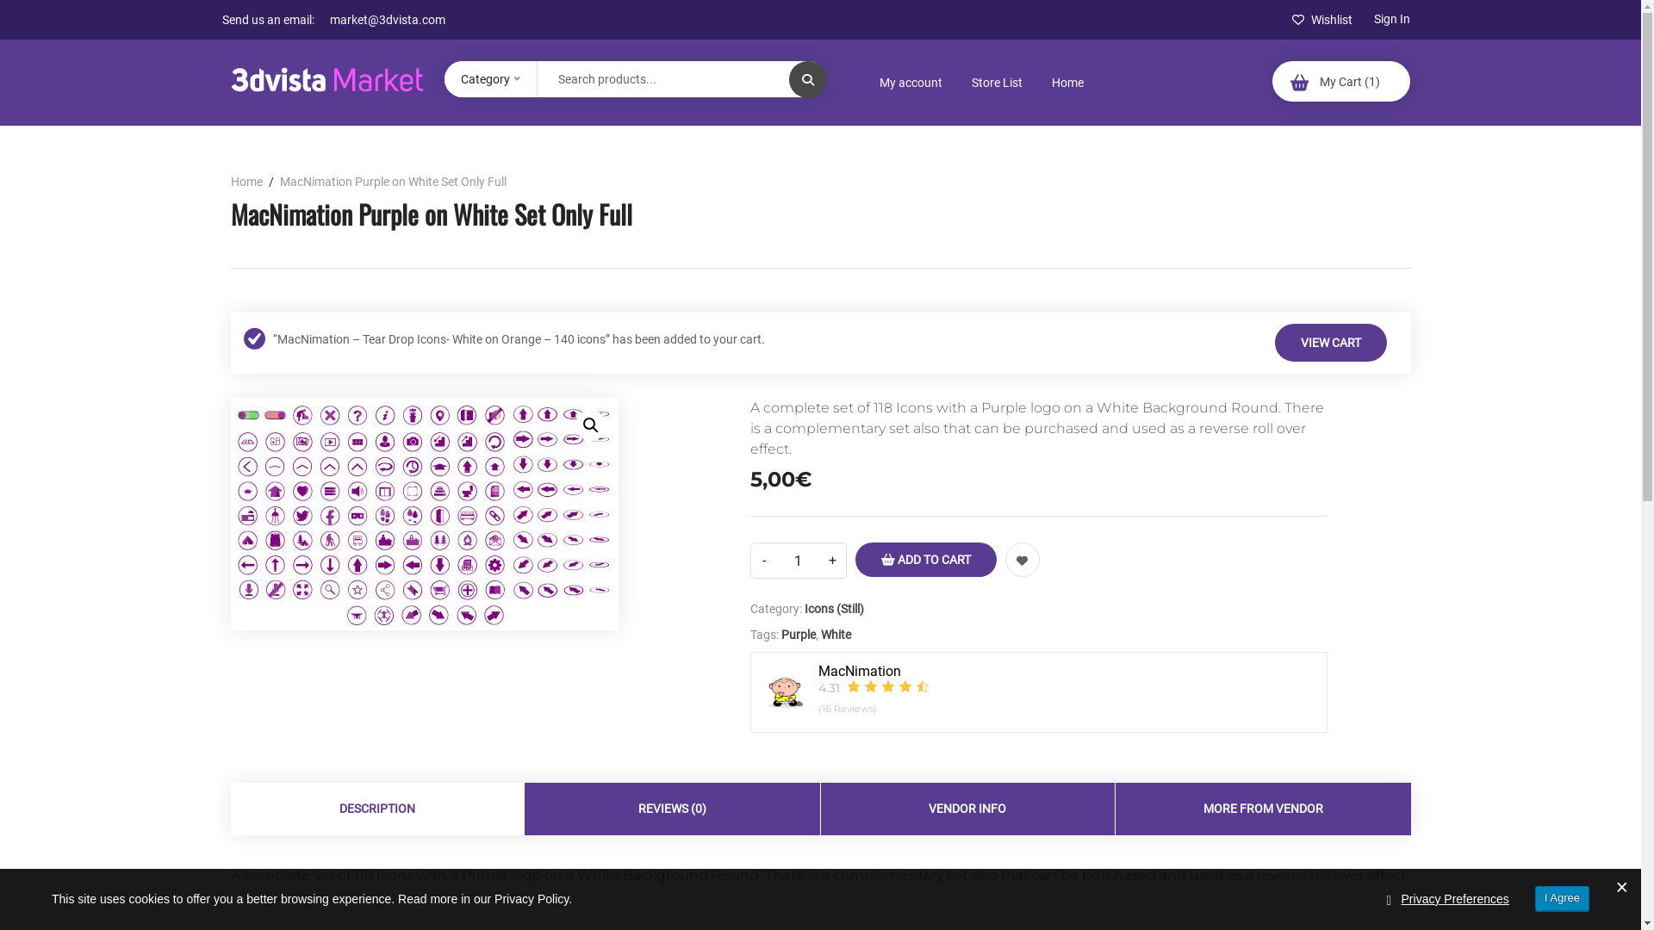 The width and height of the screenshot is (1654, 930). Describe the element at coordinates (834, 609) in the screenshot. I see `Icons (Still)` at that location.